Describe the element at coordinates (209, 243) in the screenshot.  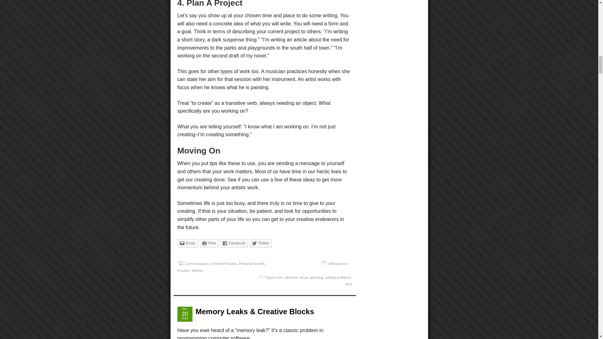
I see `Print` at that location.